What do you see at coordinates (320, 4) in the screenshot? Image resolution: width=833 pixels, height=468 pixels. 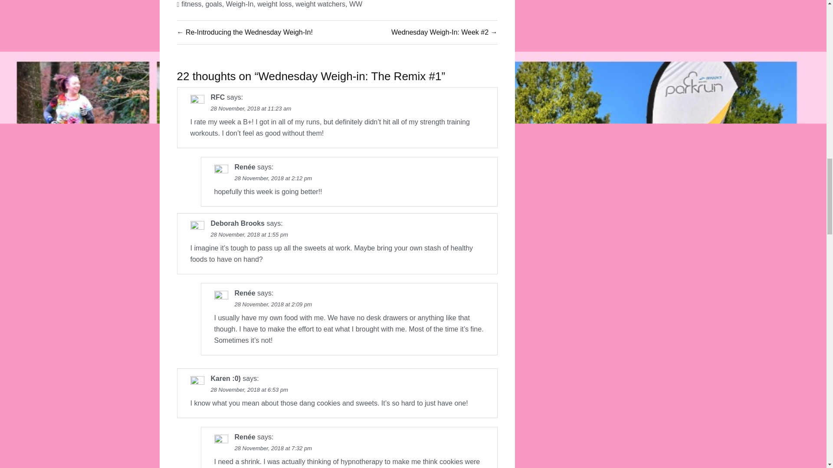 I see `weight watchers` at bounding box center [320, 4].